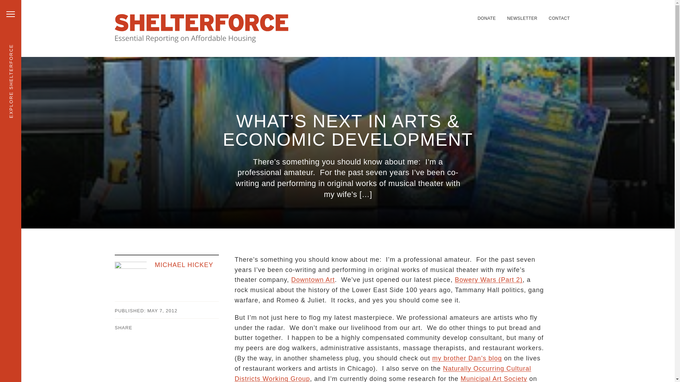 The image size is (680, 382). What do you see at coordinates (445, 14) in the screenshot?
I see `Follow us on Spotify` at bounding box center [445, 14].